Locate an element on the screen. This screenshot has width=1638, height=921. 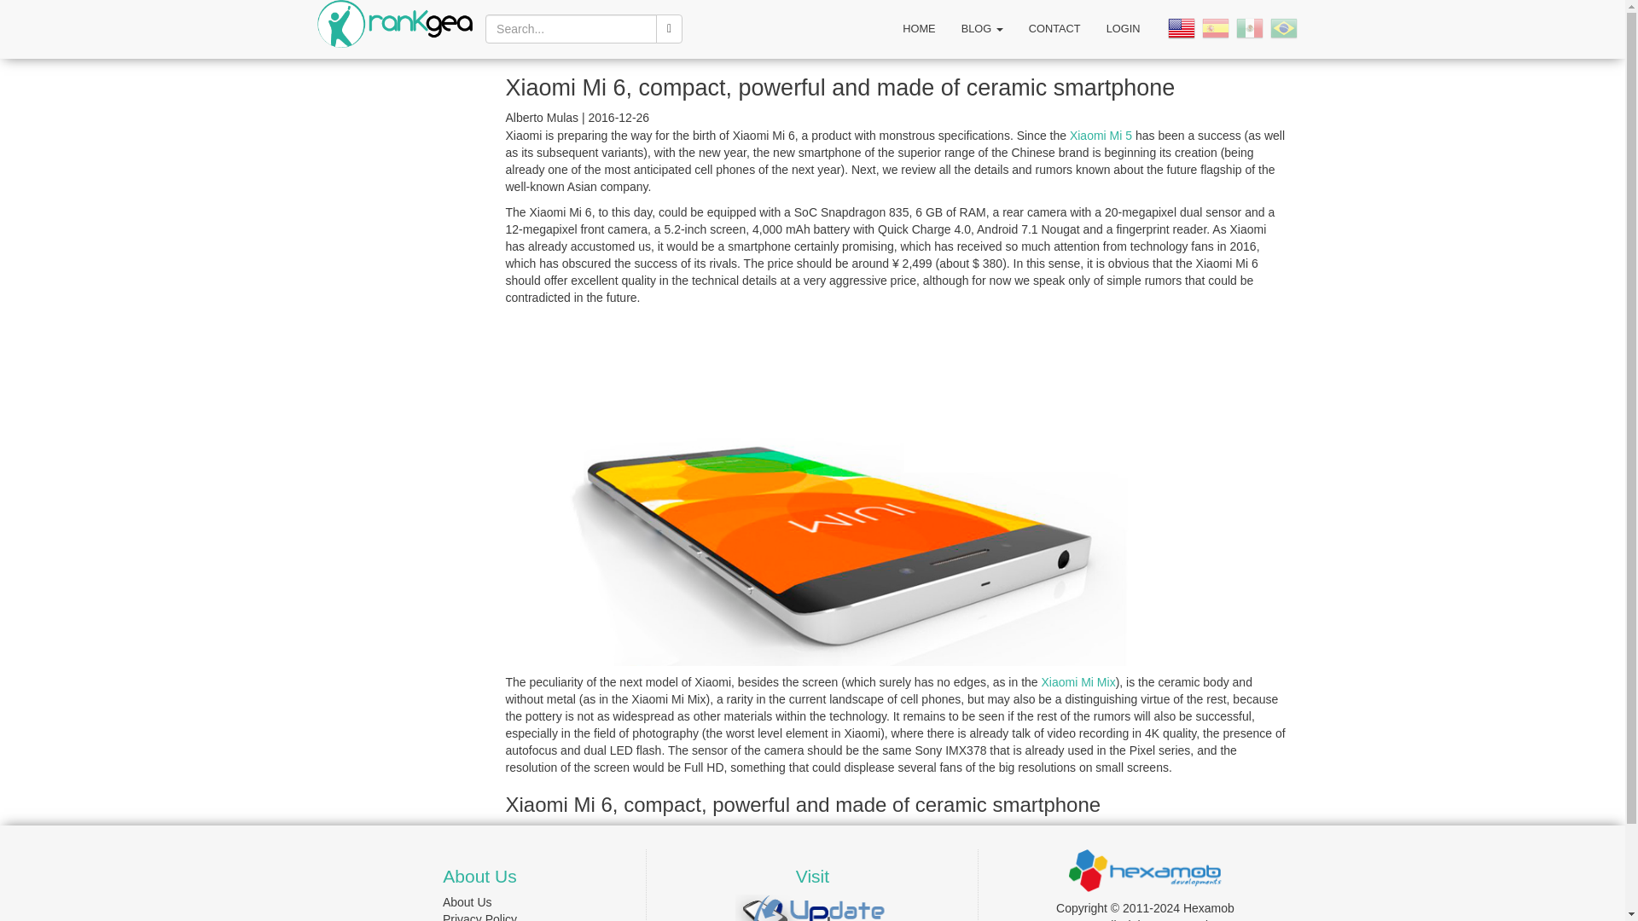
update-phones.com is located at coordinates (812, 914).